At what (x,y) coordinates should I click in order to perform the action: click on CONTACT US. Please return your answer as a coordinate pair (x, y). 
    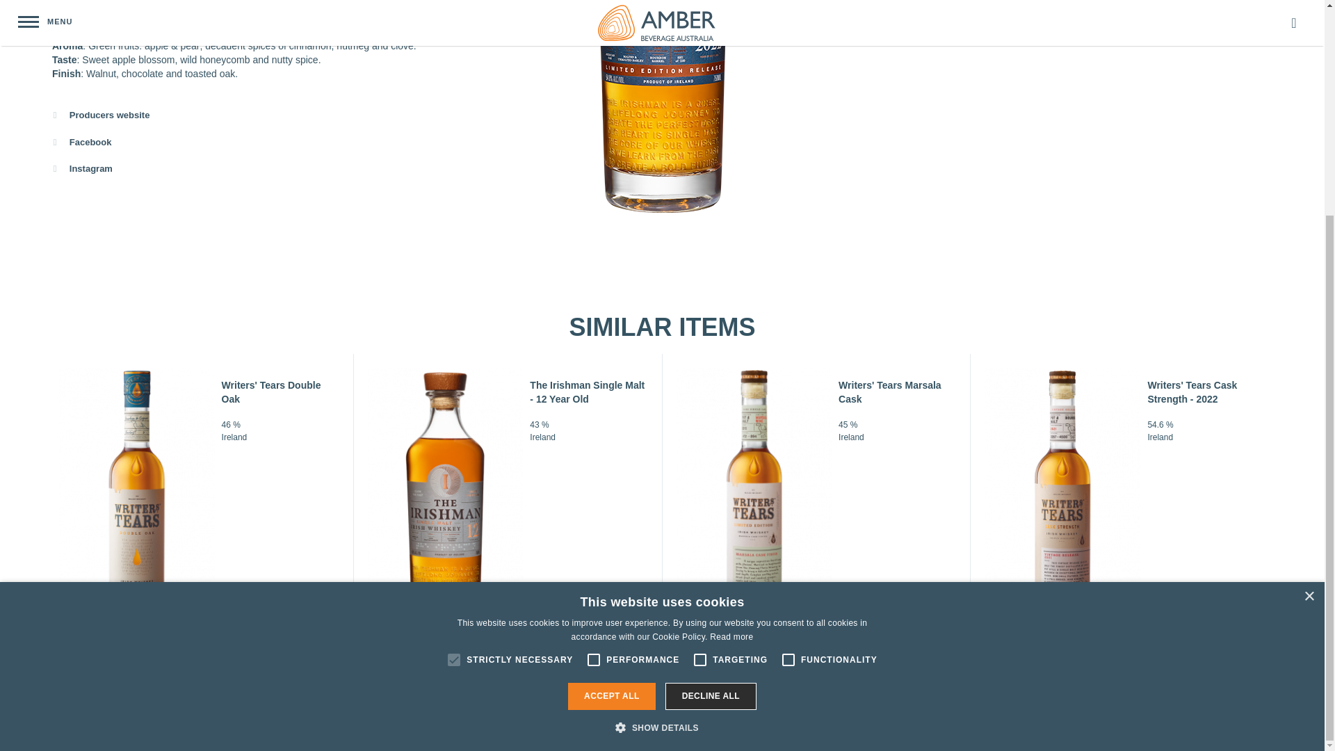
    Looking at the image, I should click on (683, 706).